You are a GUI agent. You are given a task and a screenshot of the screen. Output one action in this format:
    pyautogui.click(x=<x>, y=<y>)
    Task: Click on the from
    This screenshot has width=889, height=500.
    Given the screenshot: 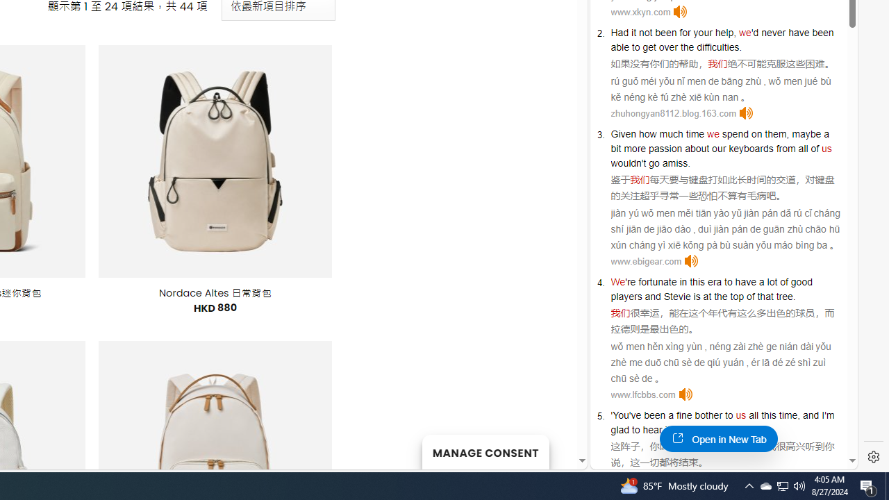 What is the action you would take?
    pyautogui.click(x=786, y=148)
    